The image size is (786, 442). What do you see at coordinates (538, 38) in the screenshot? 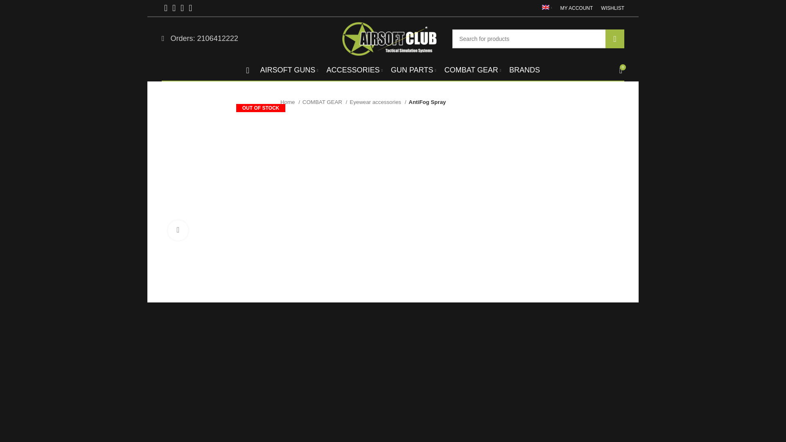
I see `Search for products` at bounding box center [538, 38].